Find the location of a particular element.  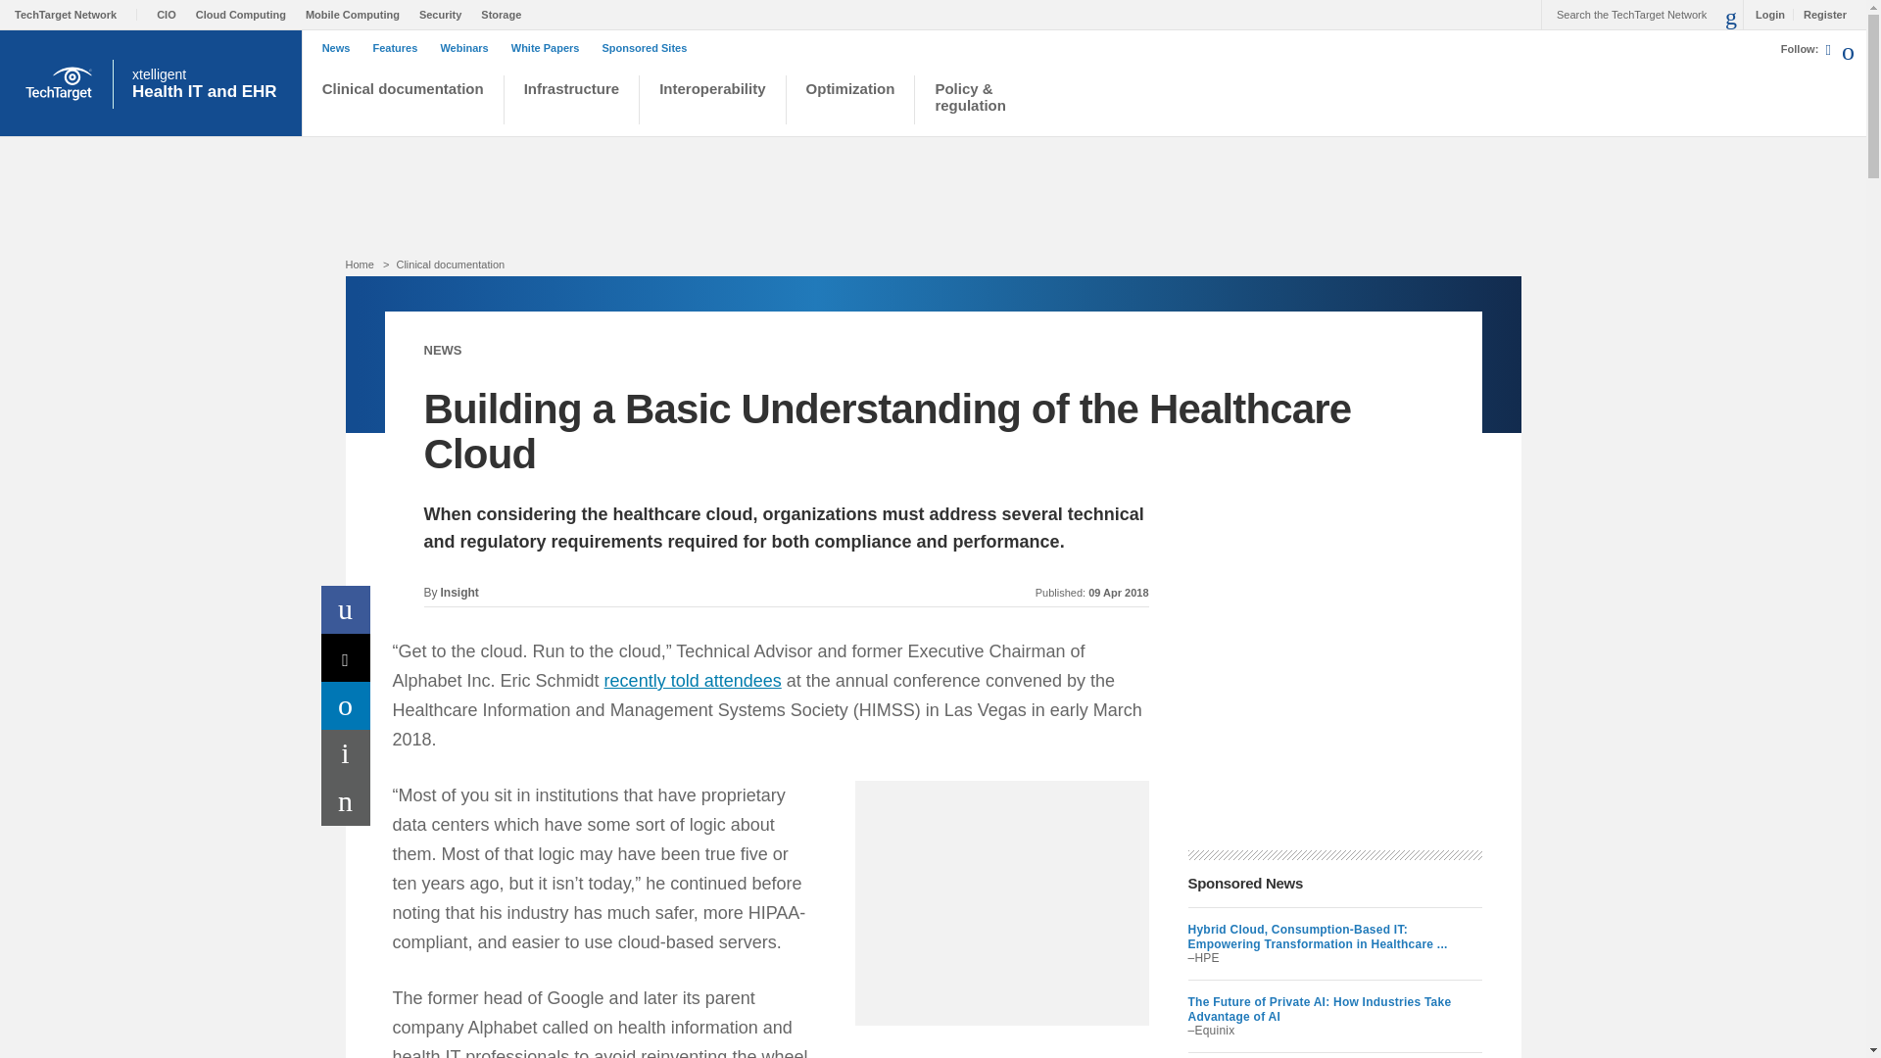

Home is located at coordinates (359, 264).